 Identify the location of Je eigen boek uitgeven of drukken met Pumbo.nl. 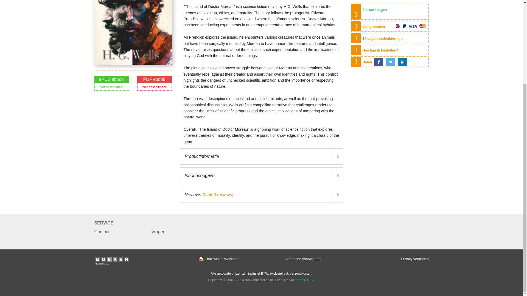
(305, 280).